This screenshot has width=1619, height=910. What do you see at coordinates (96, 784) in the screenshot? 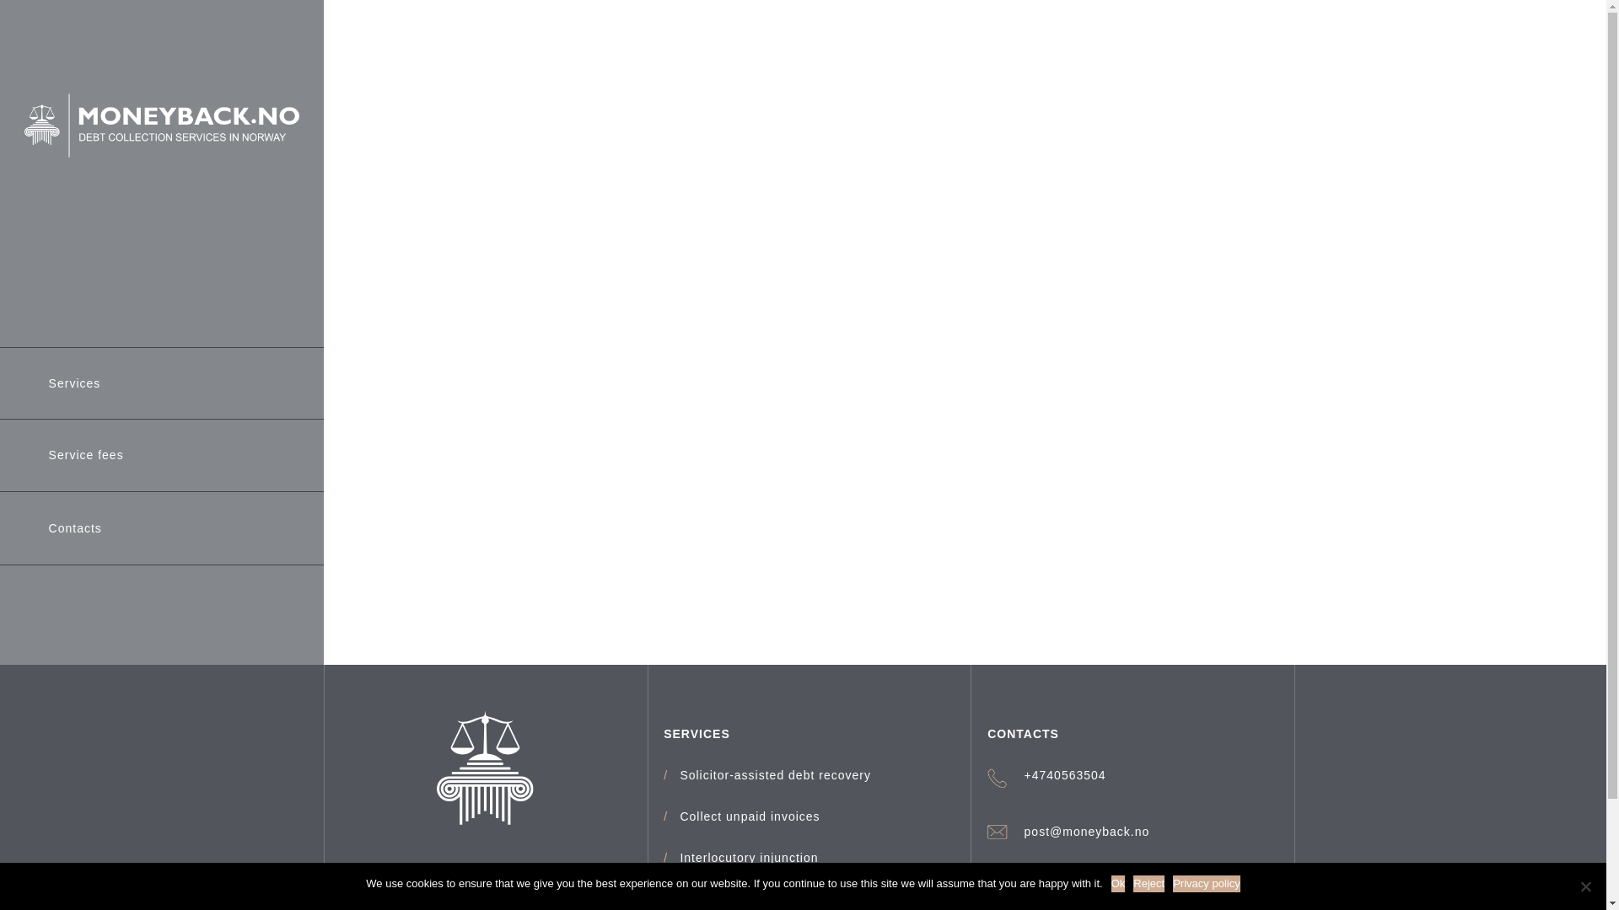
I see `RU` at bounding box center [96, 784].